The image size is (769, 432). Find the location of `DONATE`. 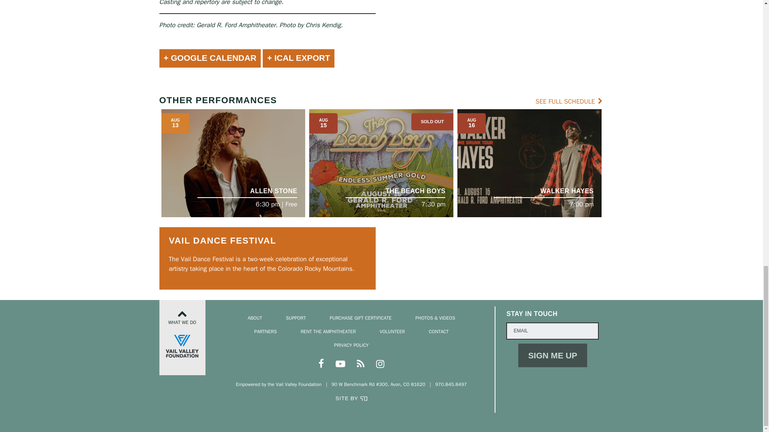

DONATE is located at coordinates (298, 52).